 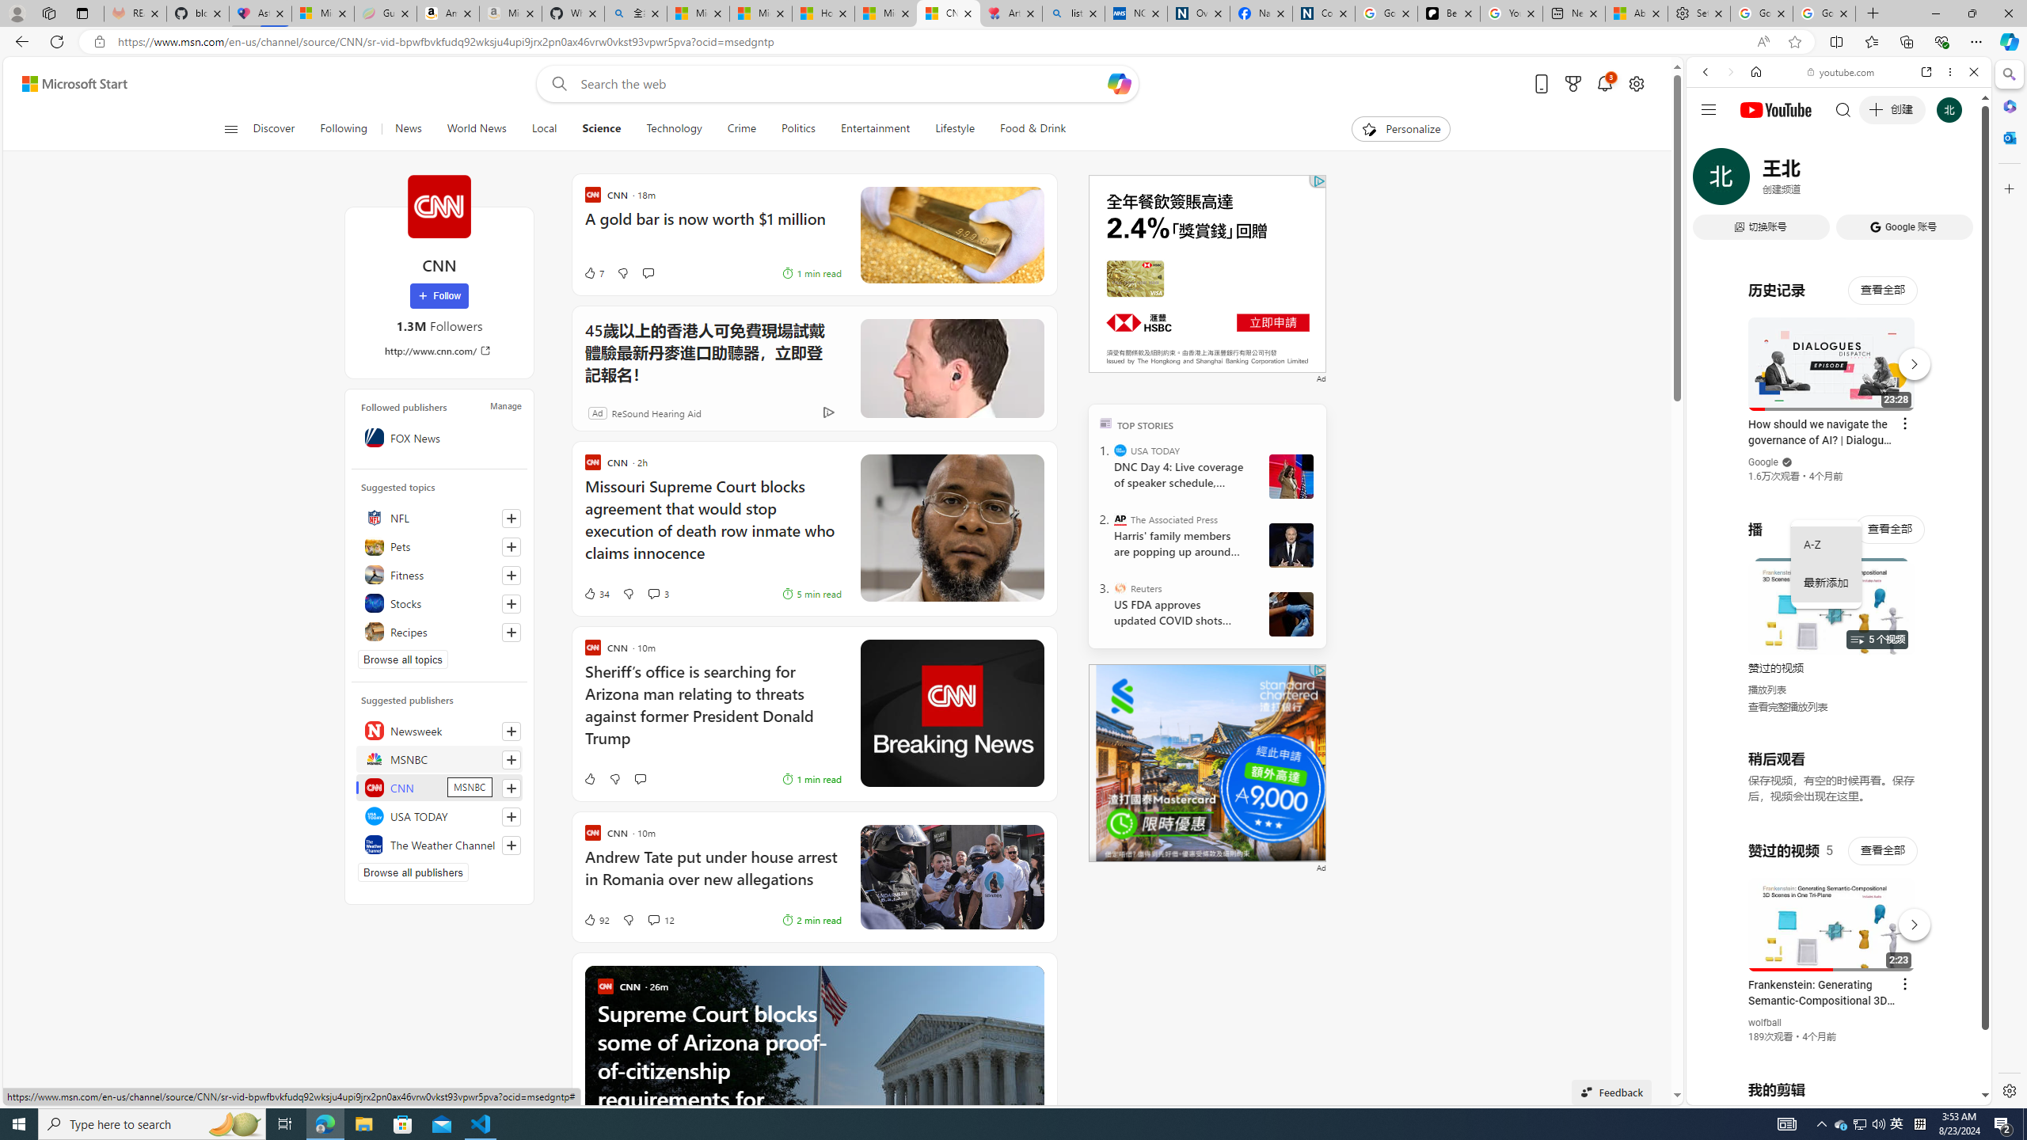 I want to click on TOP, so click(x=1107, y=422).